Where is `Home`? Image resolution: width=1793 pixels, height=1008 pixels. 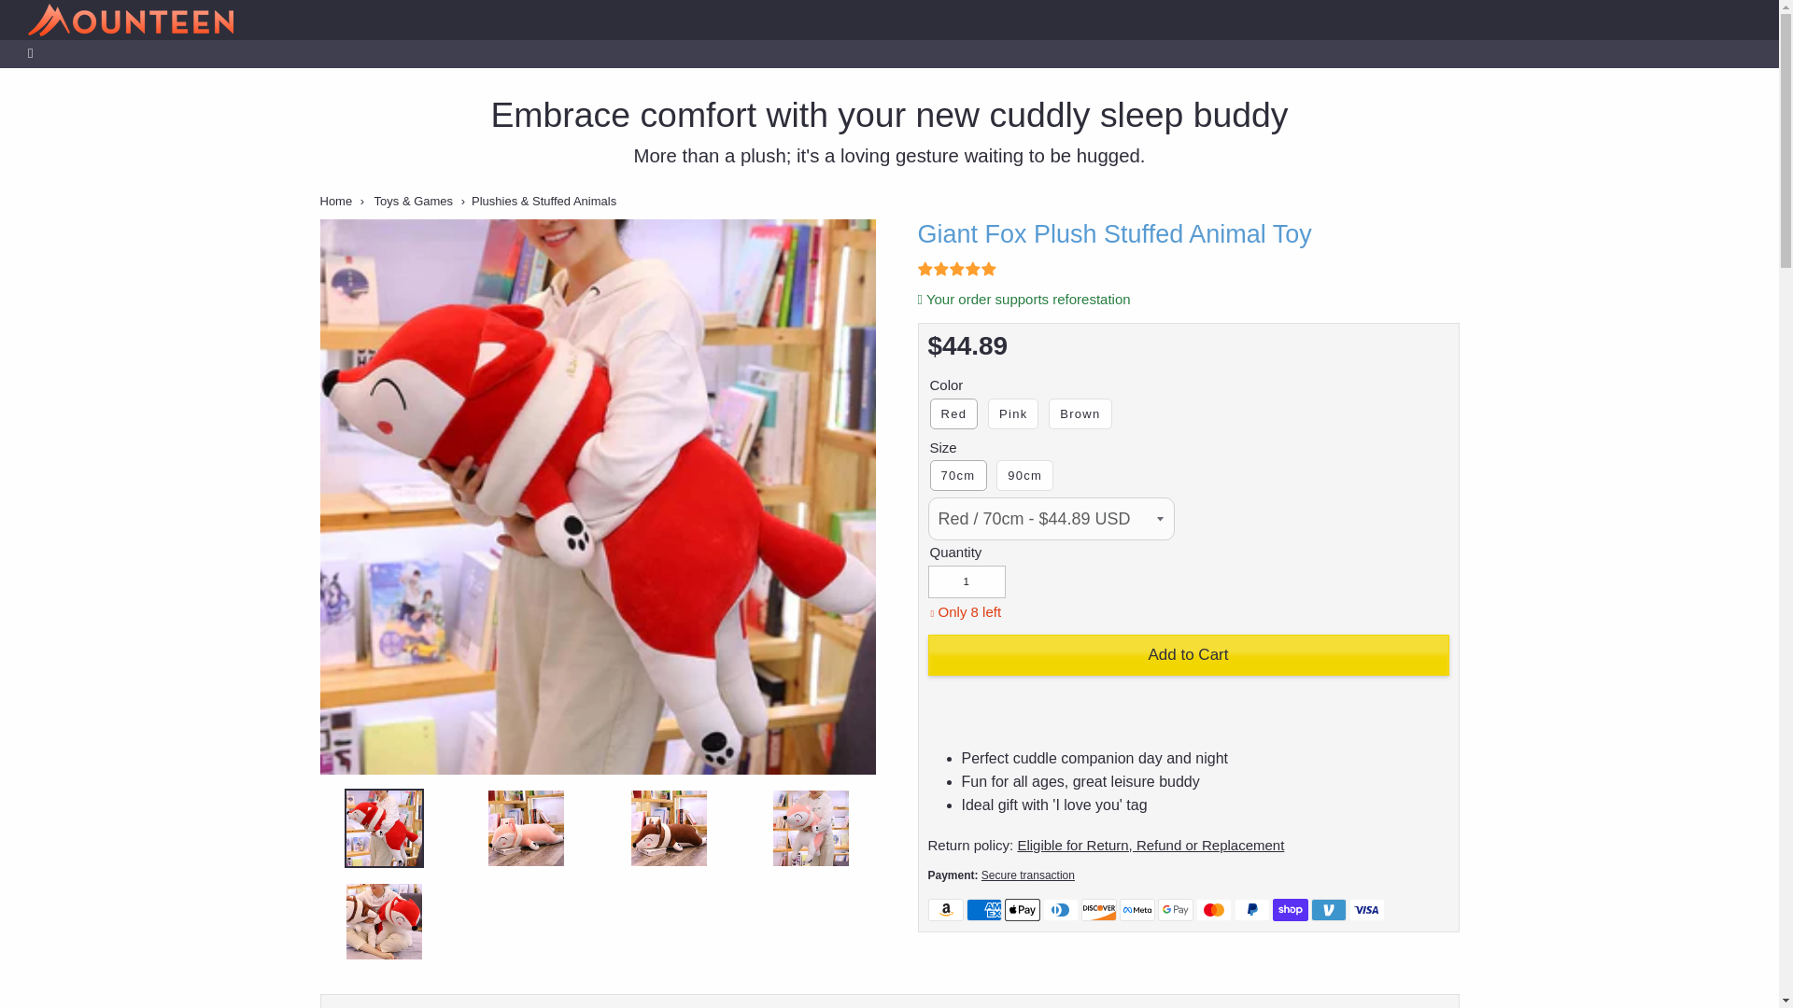 Home is located at coordinates (334, 201).